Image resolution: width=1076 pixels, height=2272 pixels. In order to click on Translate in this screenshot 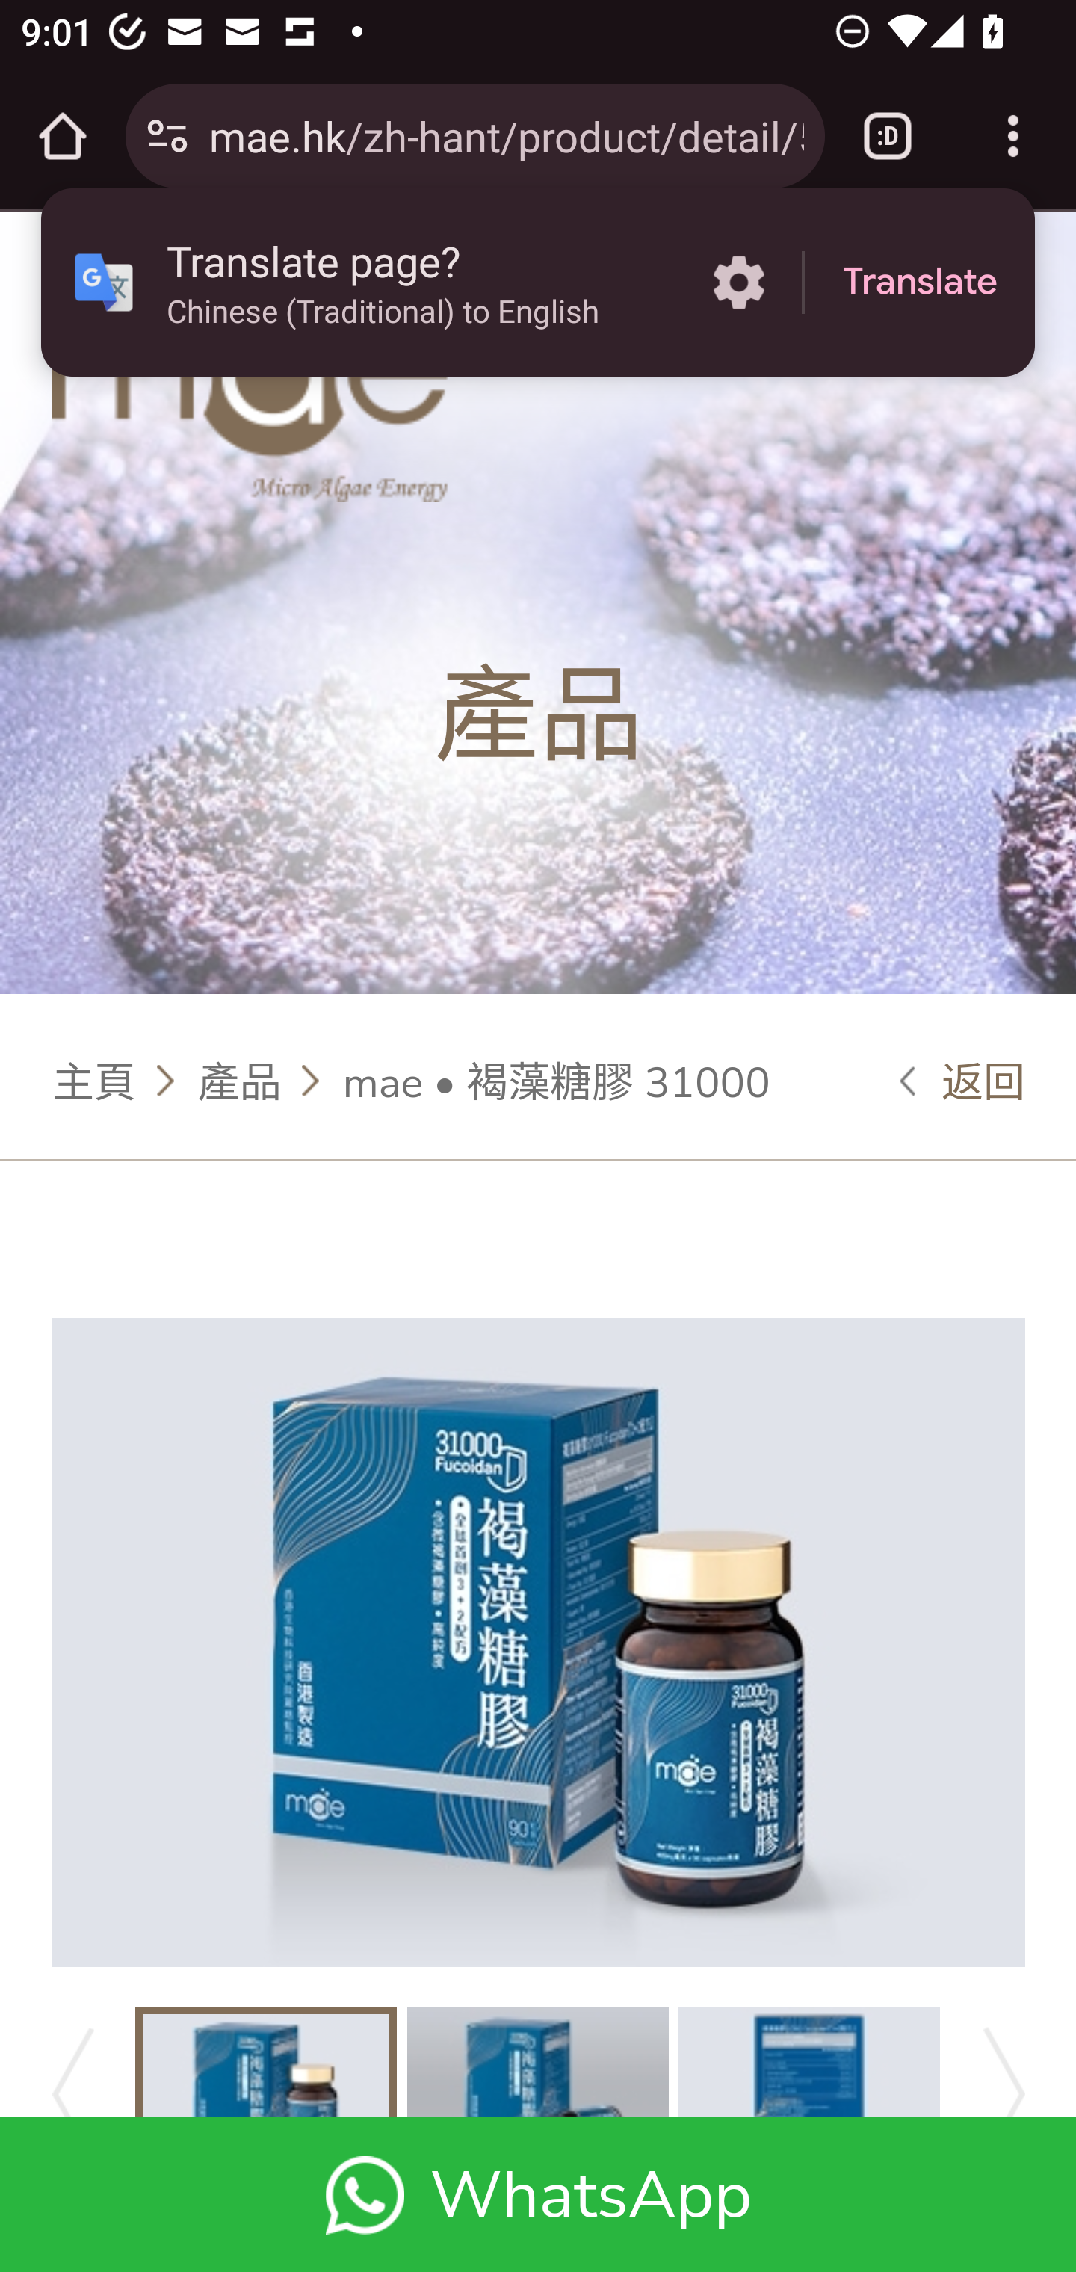, I will do `click(920, 283)`.